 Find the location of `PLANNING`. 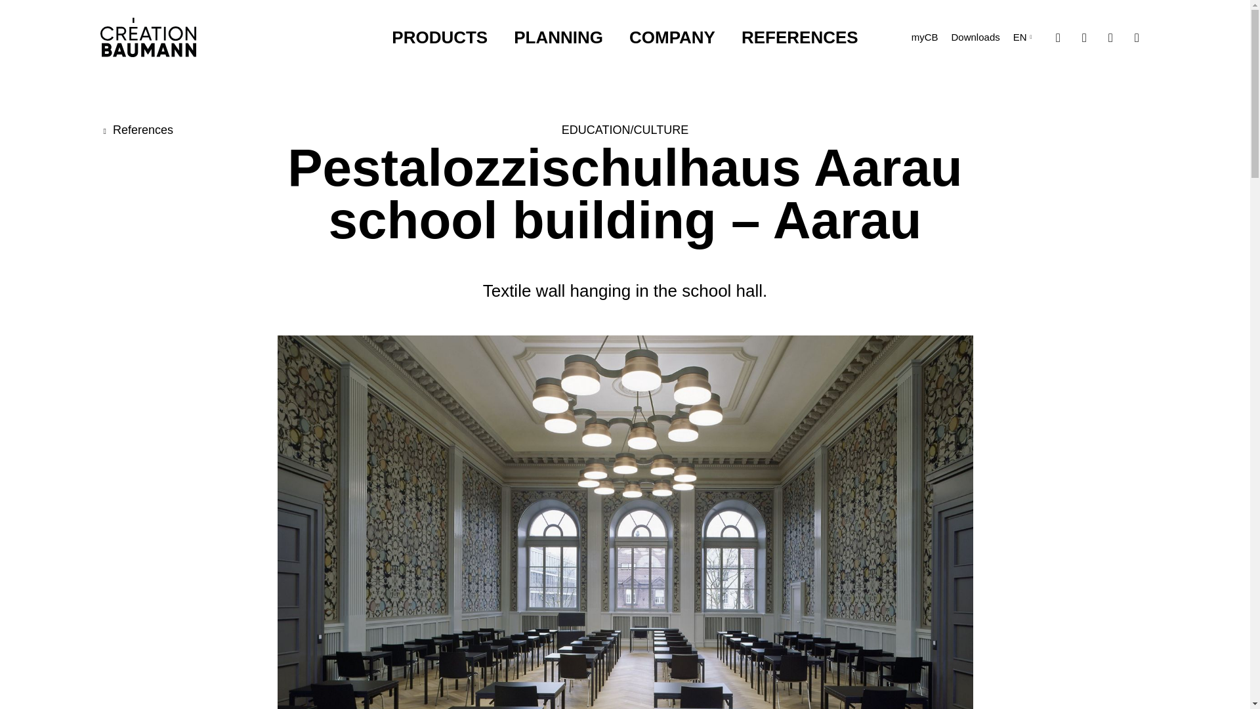

PLANNING is located at coordinates (558, 37).